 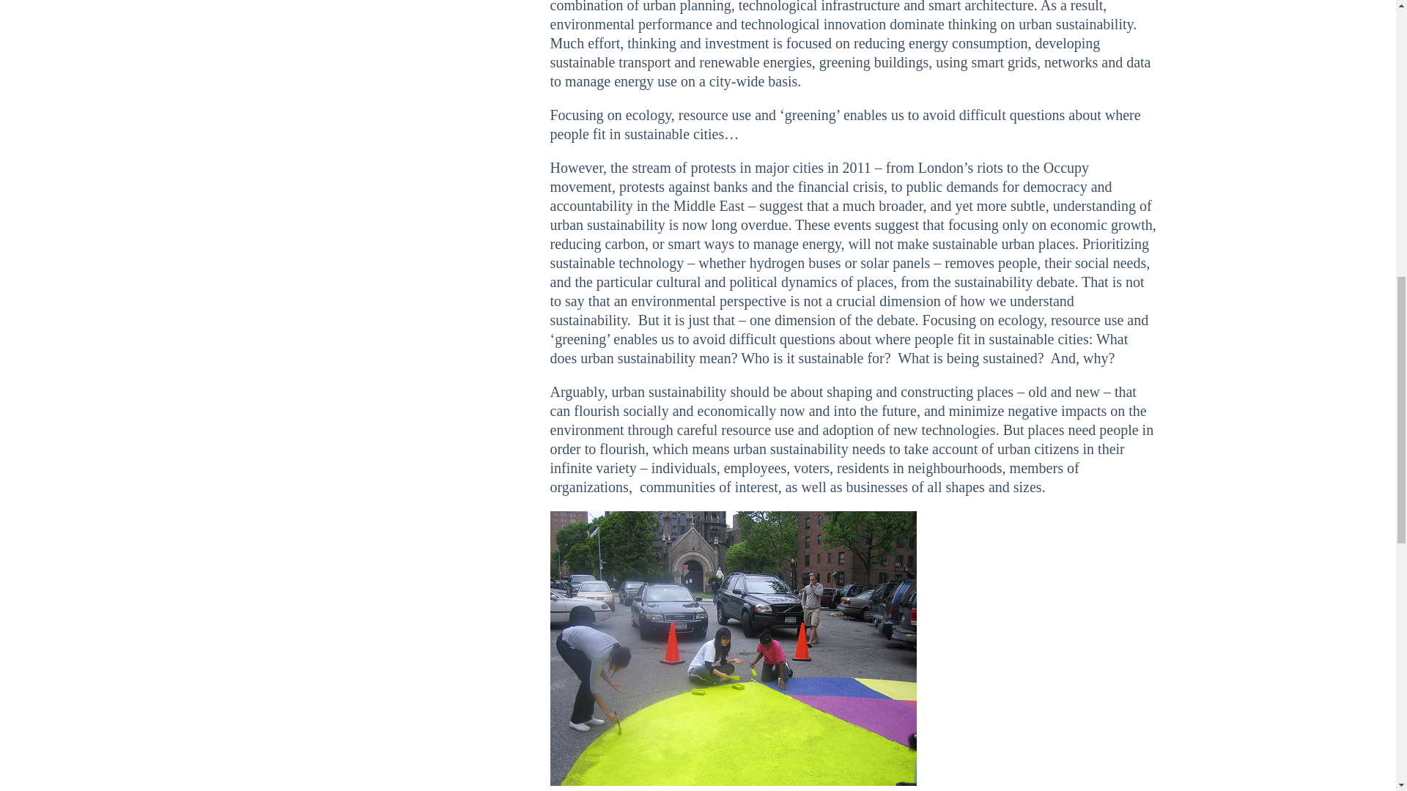 I want to click on Occupy movement, so click(x=819, y=177).